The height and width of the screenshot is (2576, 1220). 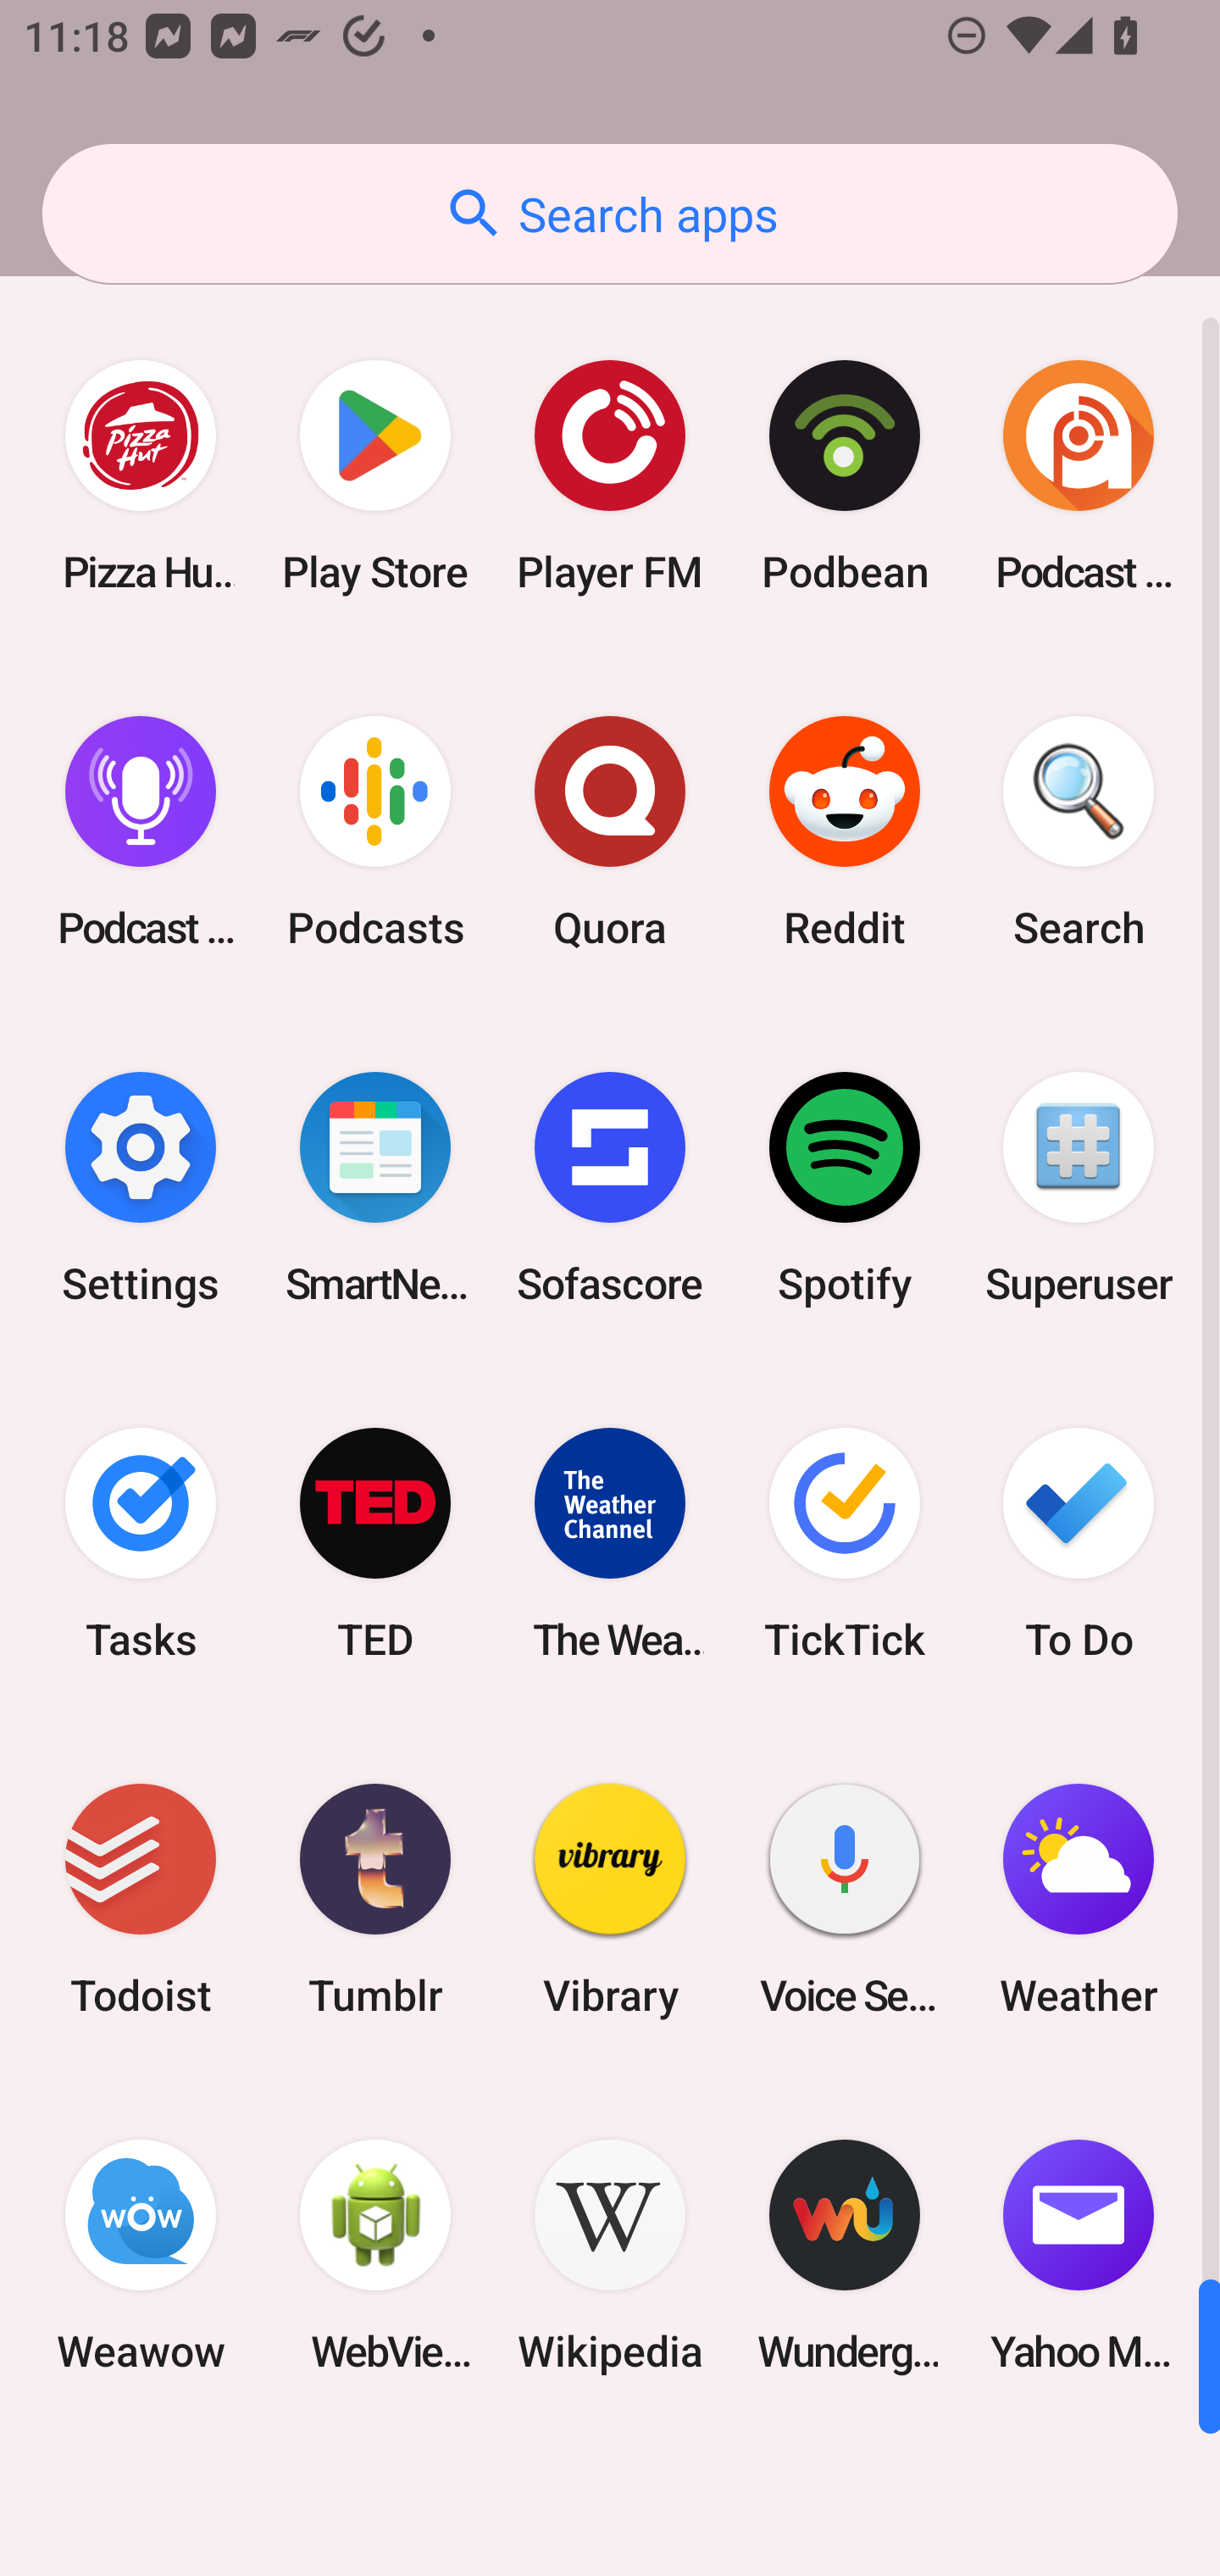 What do you see at coordinates (844, 832) in the screenshot?
I see `Reddit` at bounding box center [844, 832].